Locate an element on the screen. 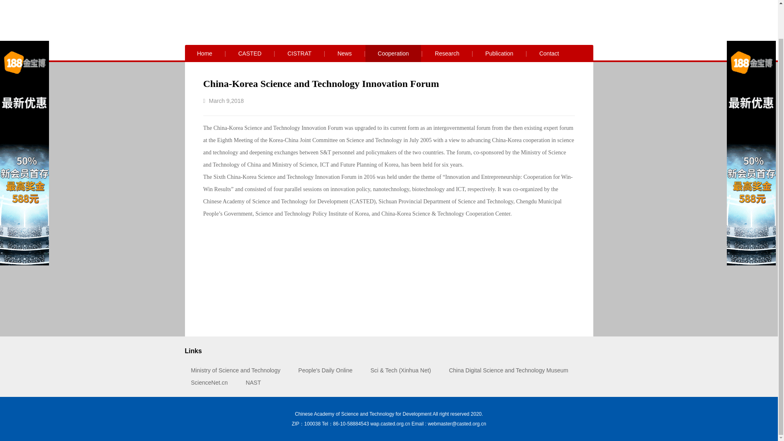 The image size is (784, 441). NAST is located at coordinates (253, 382).